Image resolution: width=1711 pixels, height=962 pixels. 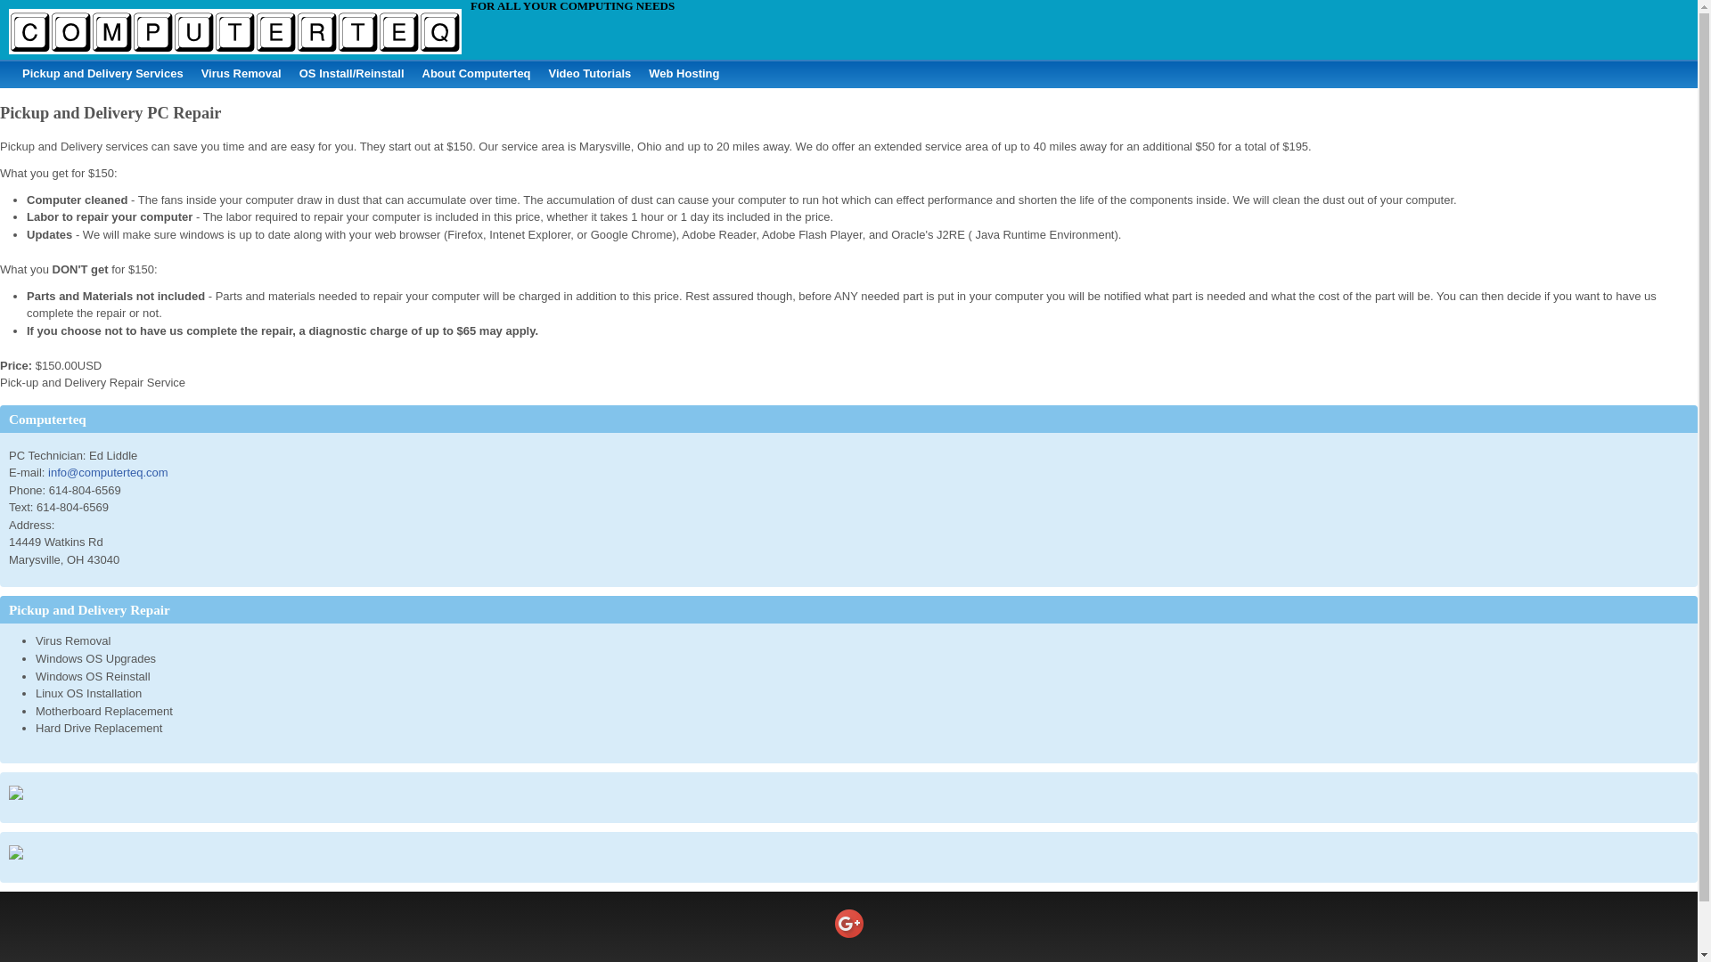 What do you see at coordinates (590, 73) in the screenshot?
I see `Screen casts to show how to use a computer.` at bounding box center [590, 73].